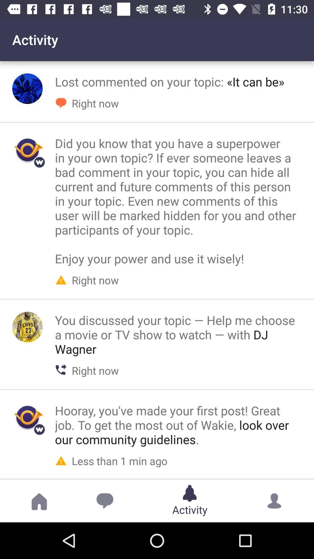 This screenshot has width=314, height=559. I want to click on wakie comment, so click(27, 418).